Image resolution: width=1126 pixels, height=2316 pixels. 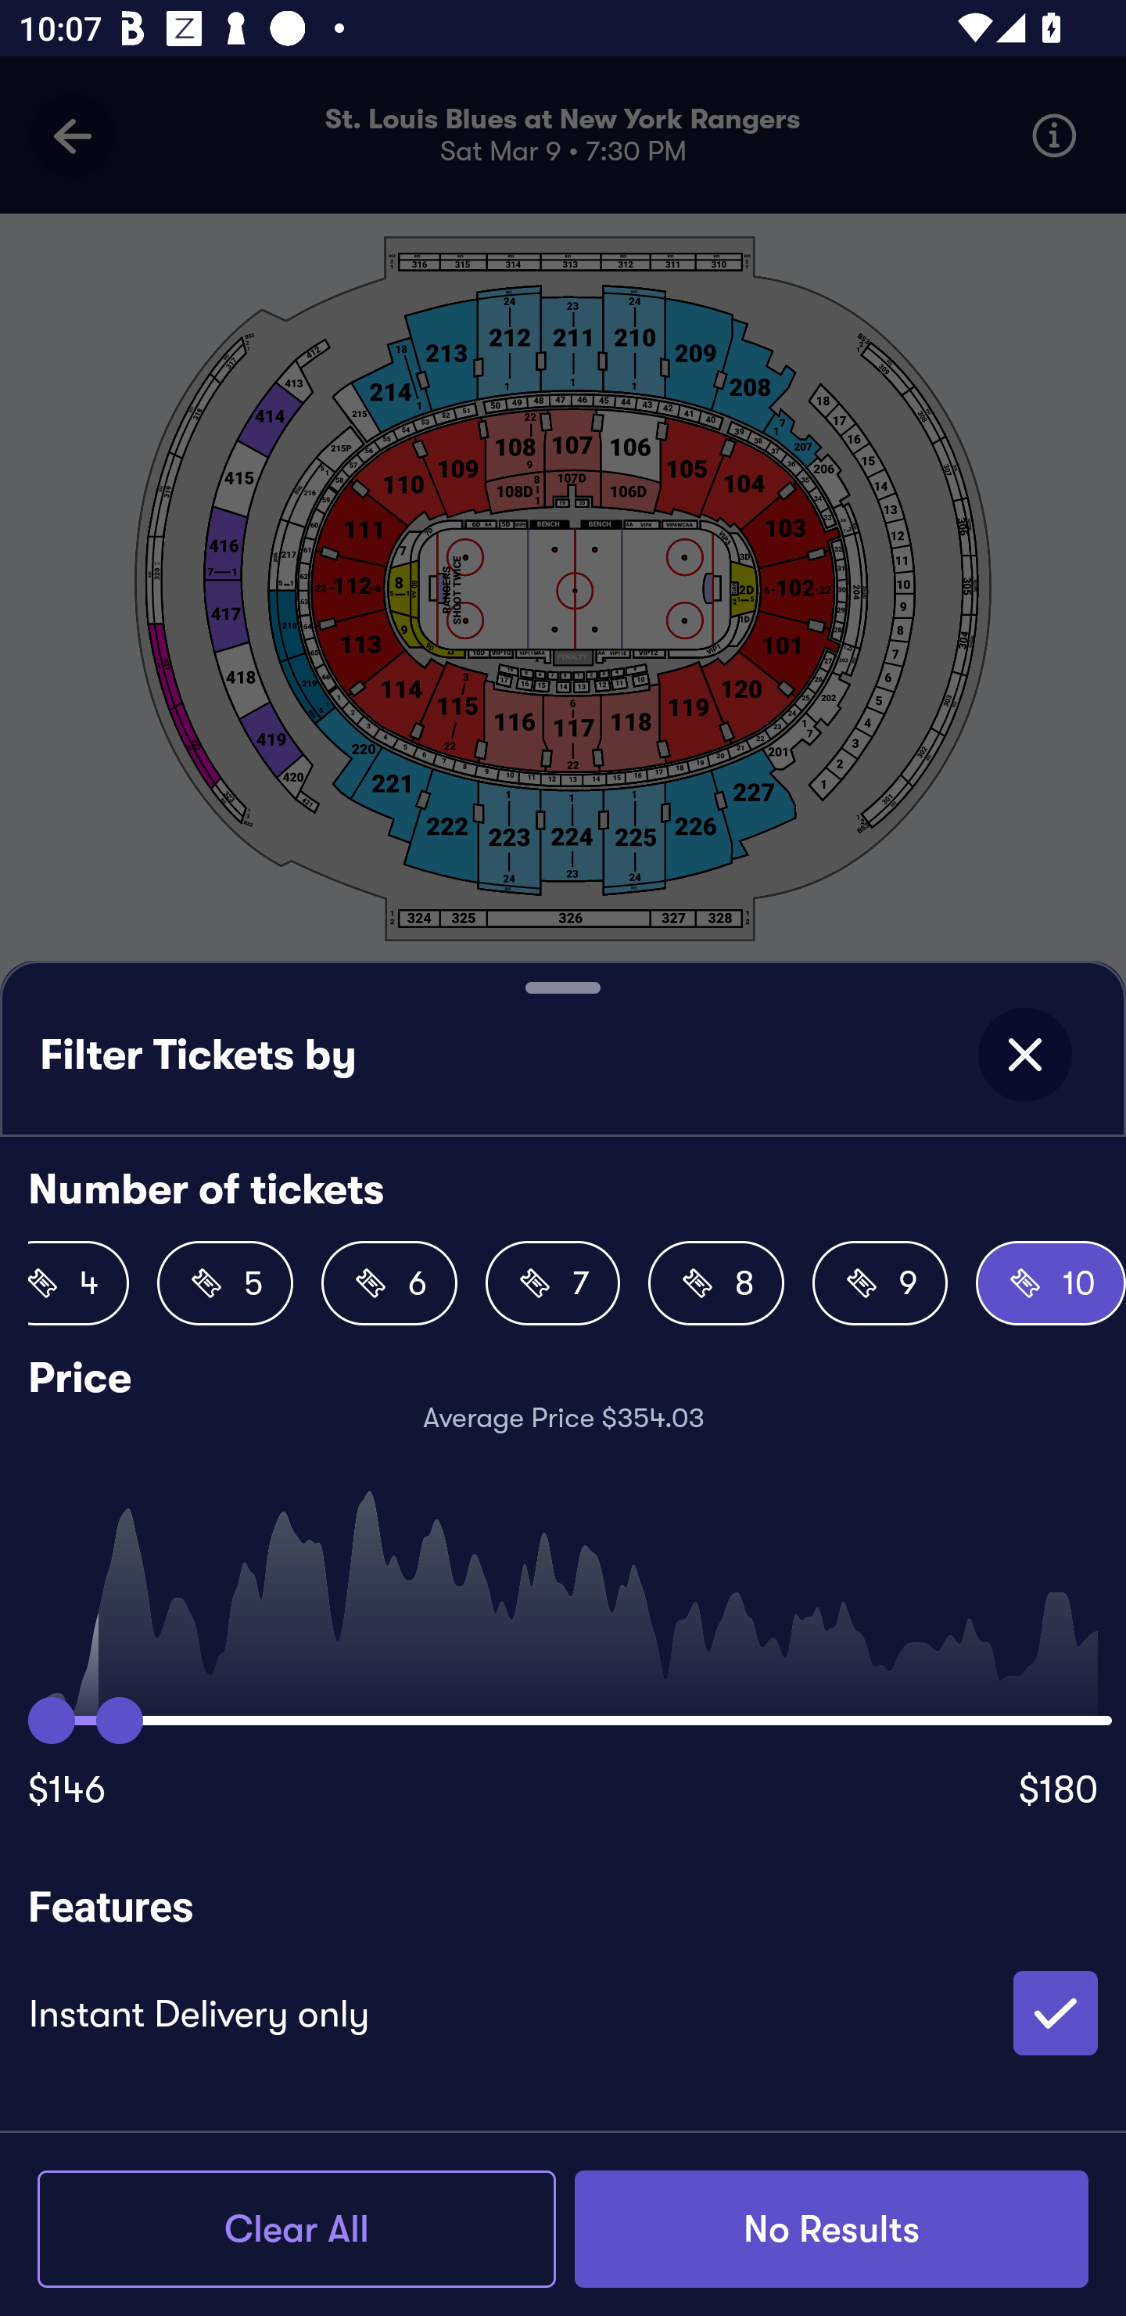 I want to click on 5, so click(x=225, y=1283).